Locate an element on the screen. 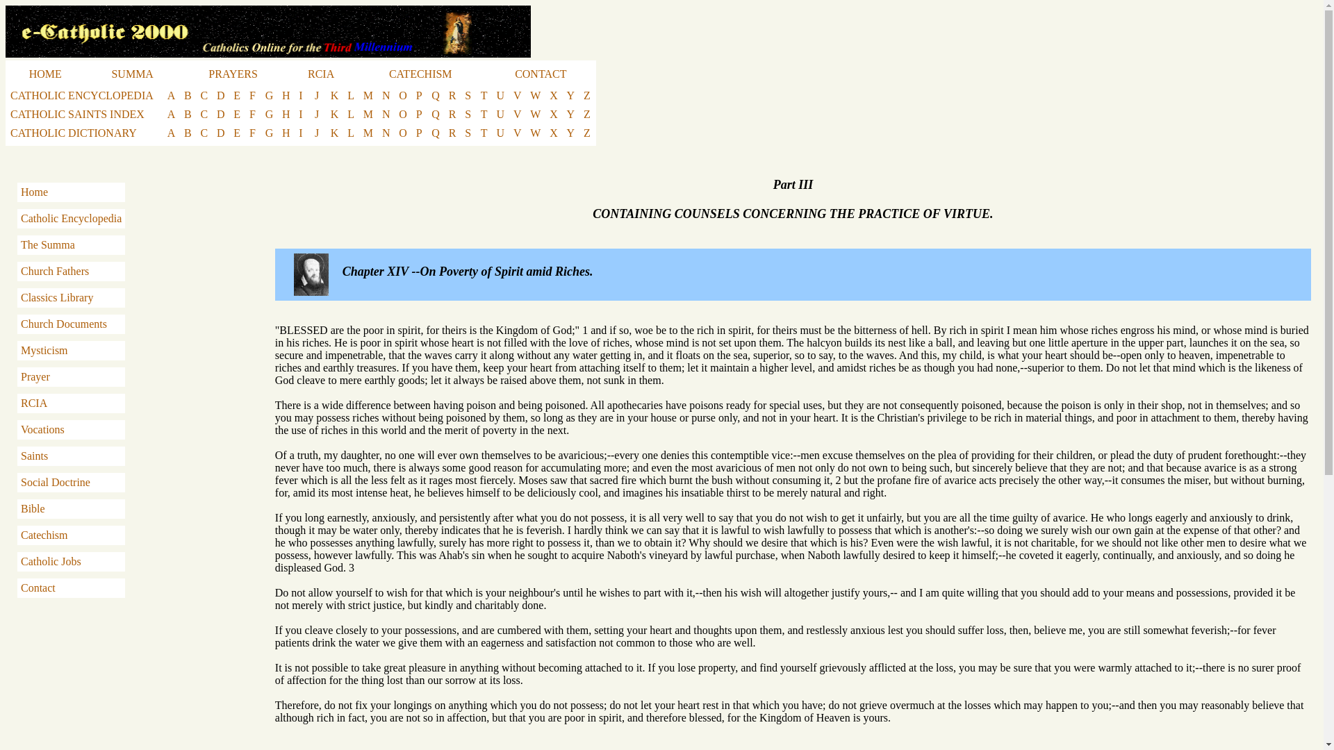 The width and height of the screenshot is (1334, 750). K is located at coordinates (335, 95).